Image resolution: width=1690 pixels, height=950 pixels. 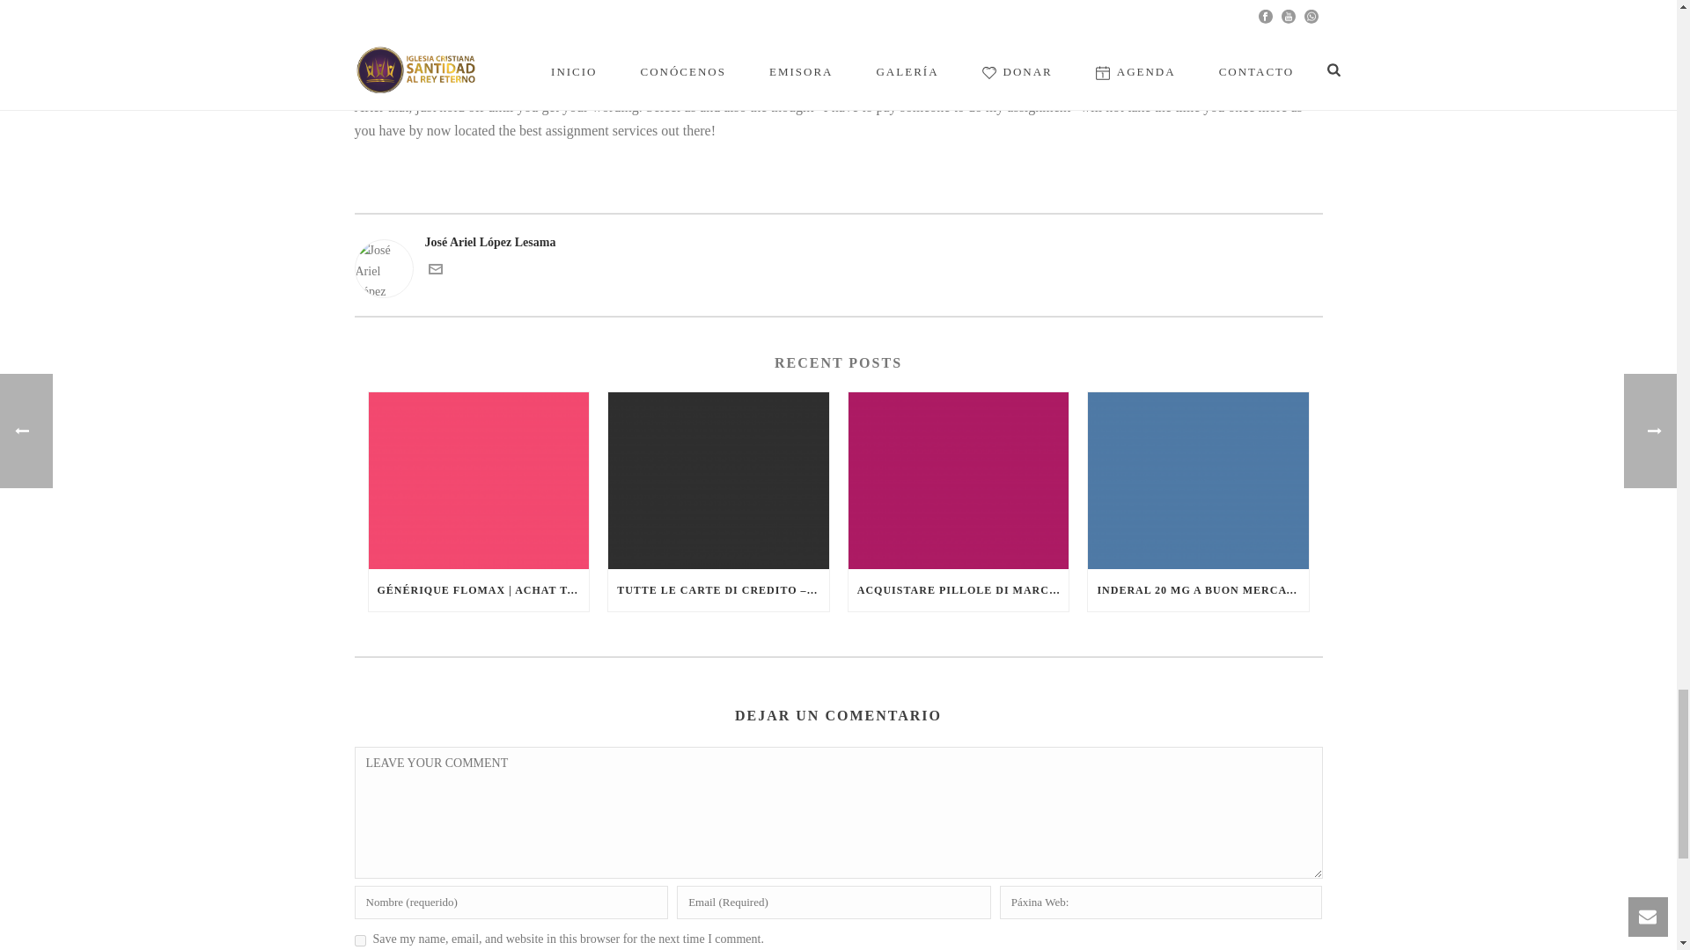 I want to click on Inderal 20 mg A Buon Mercato In Piemonte, so click(x=1198, y=480).